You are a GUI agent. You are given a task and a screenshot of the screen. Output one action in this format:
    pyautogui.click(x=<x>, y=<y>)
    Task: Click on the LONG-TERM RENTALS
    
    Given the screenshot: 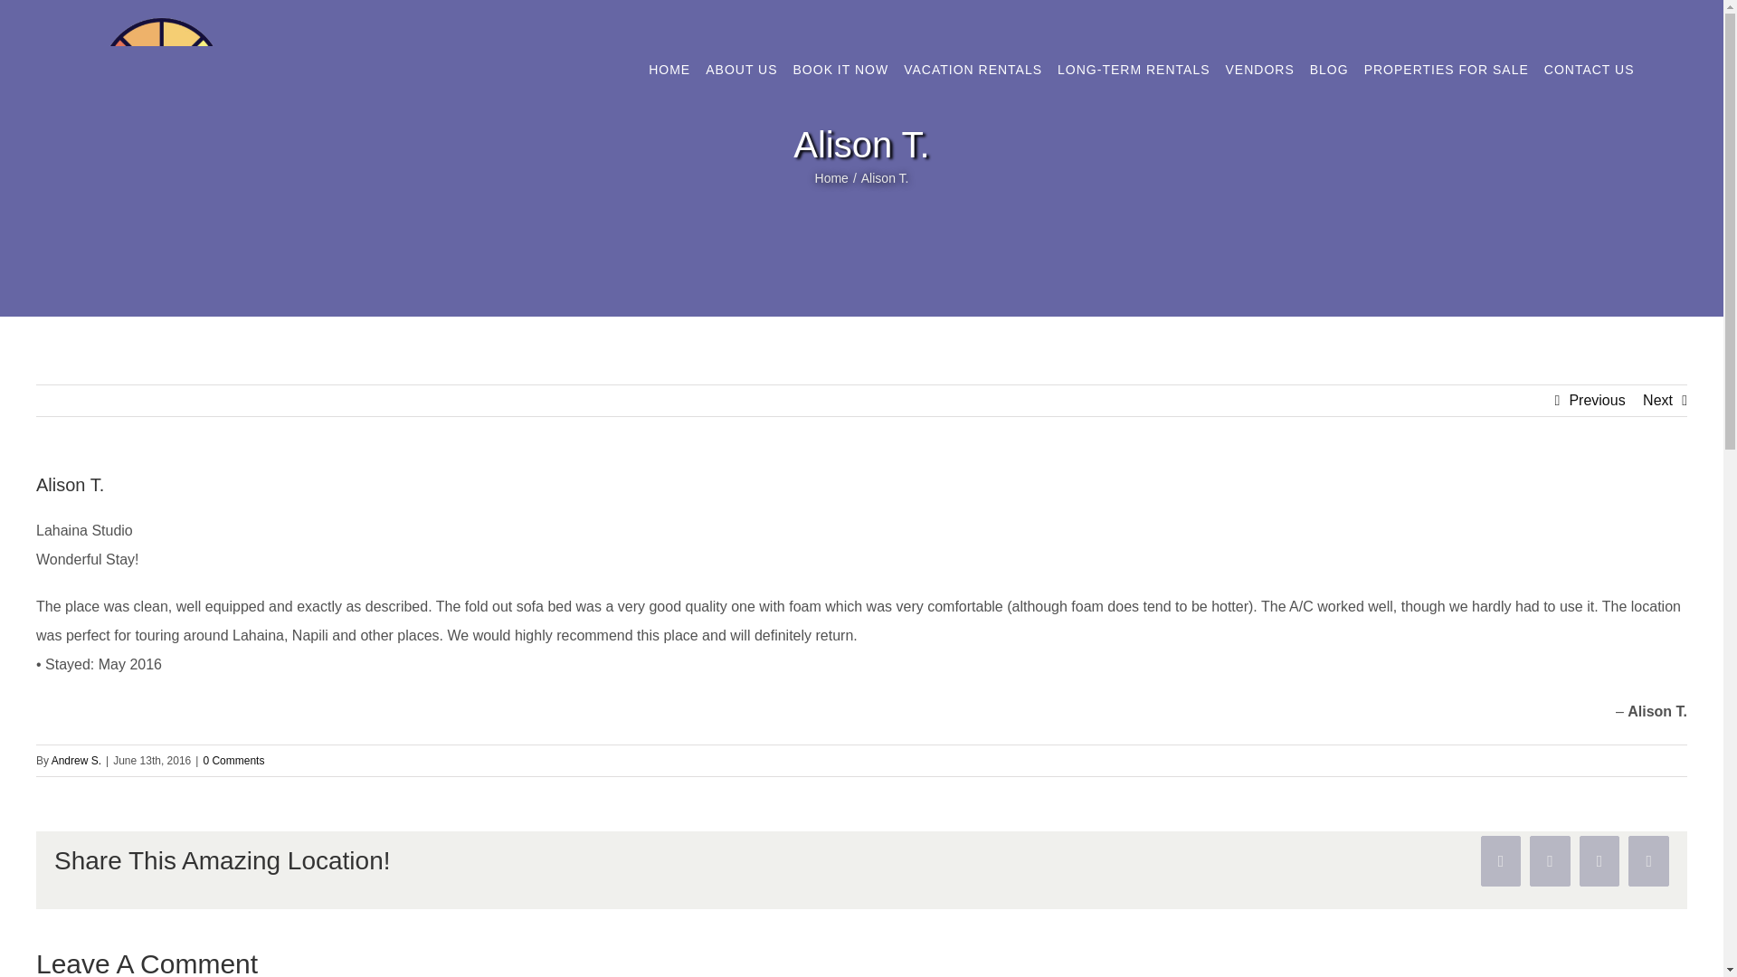 What is the action you would take?
    pyautogui.click(x=1134, y=70)
    